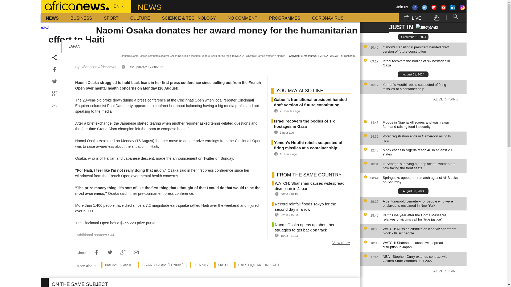  Describe the element at coordinates (52, 18) in the screenshot. I see `NEWS` at that location.